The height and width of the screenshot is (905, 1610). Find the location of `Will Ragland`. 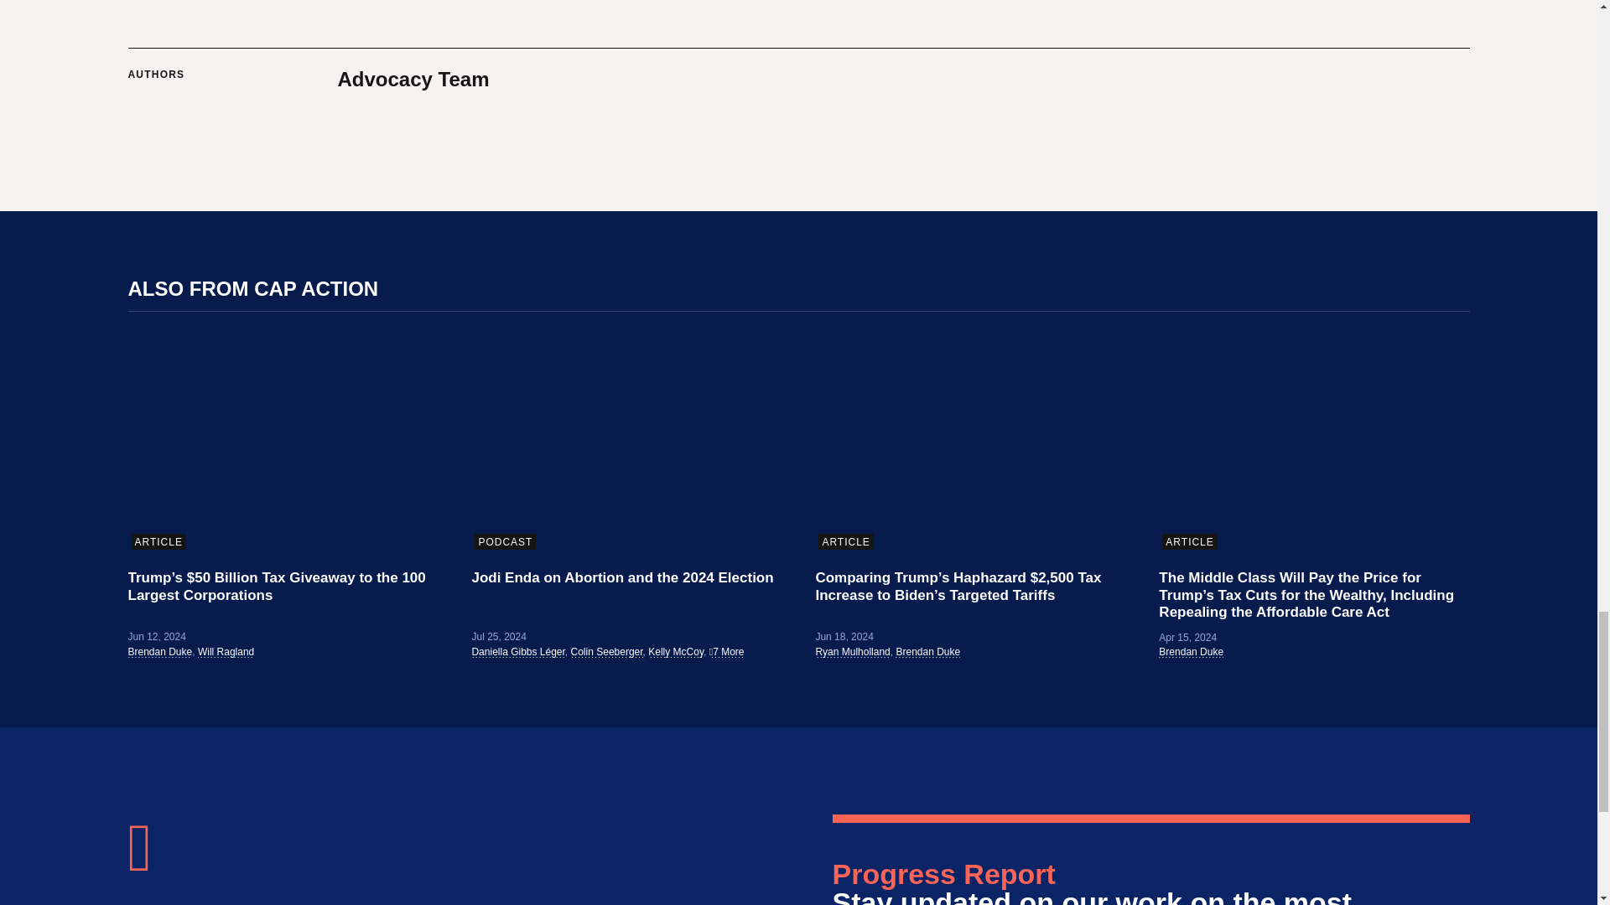

Will Ragland is located at coordinates (226, 652).